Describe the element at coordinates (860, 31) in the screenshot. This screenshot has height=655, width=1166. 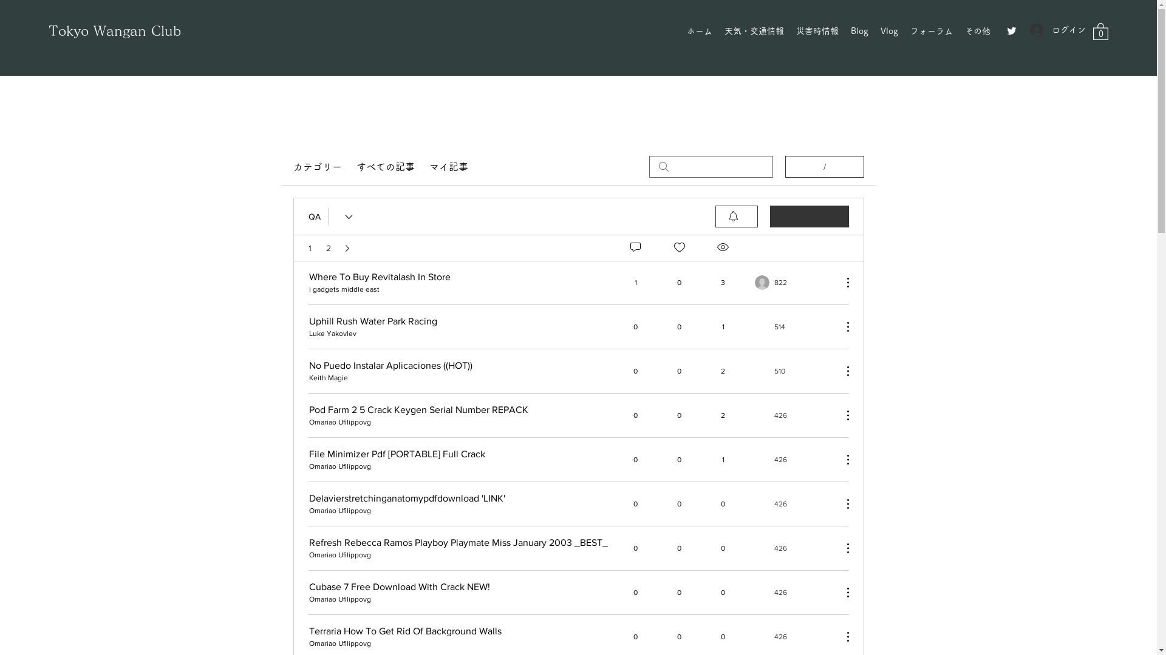
I see `Blog` at that location.